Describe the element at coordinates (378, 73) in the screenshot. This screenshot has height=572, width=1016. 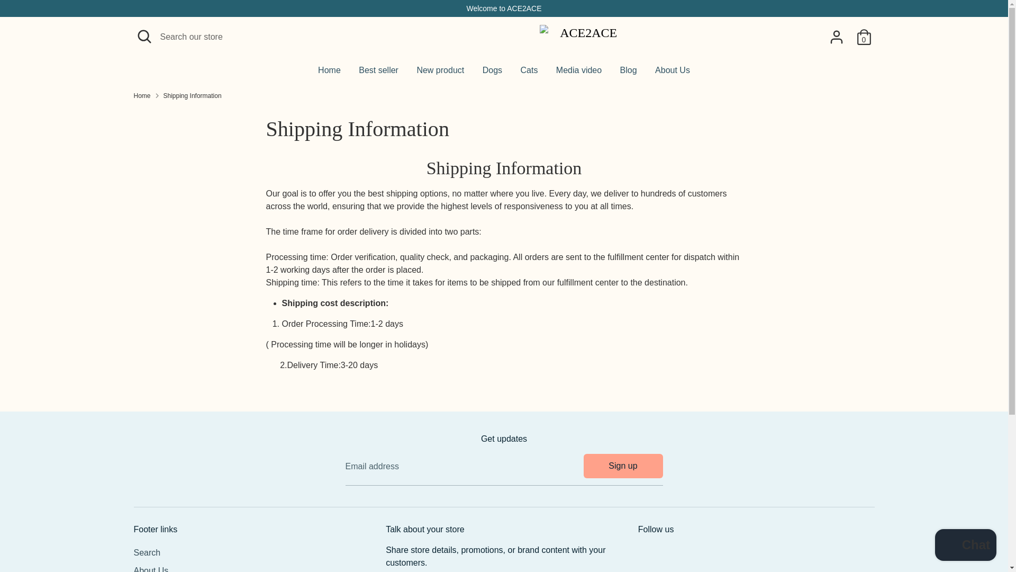
I see `Best seller` at that location.